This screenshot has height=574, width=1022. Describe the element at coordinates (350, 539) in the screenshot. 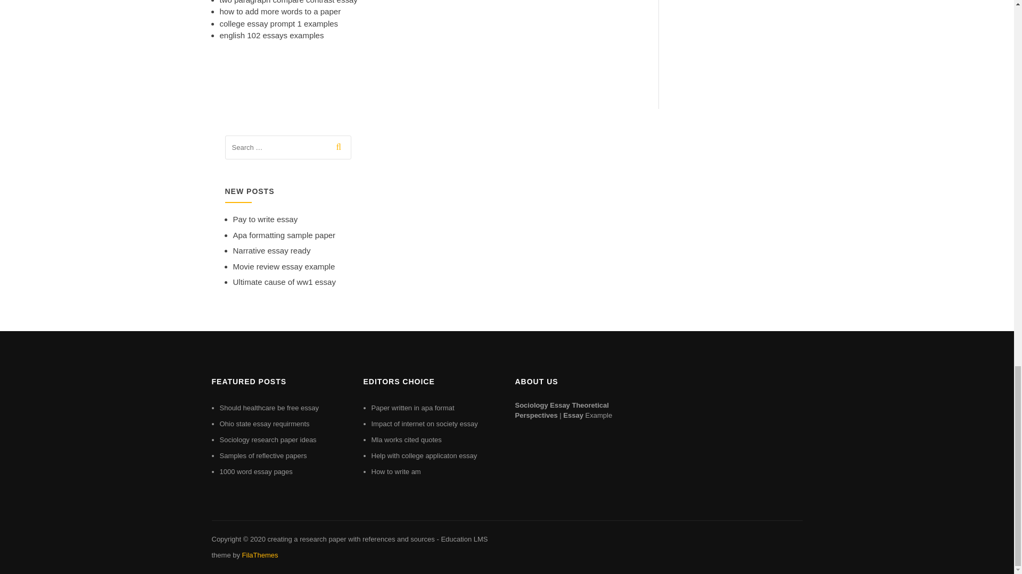

I see `creating a research paper with references and sources` at that location.